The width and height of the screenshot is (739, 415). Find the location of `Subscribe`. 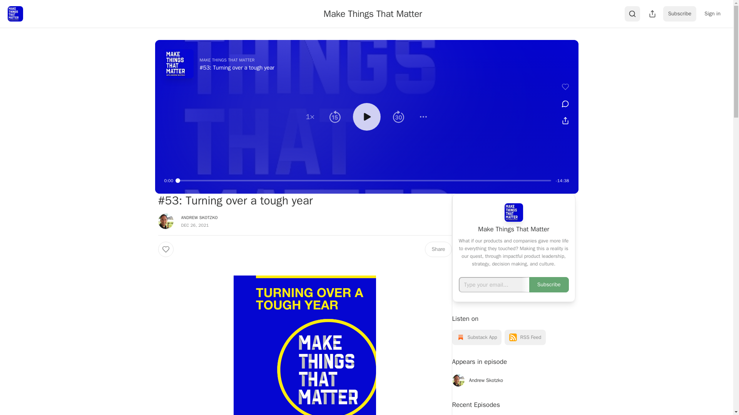

Subscribe is located at coordinates (680, 14).